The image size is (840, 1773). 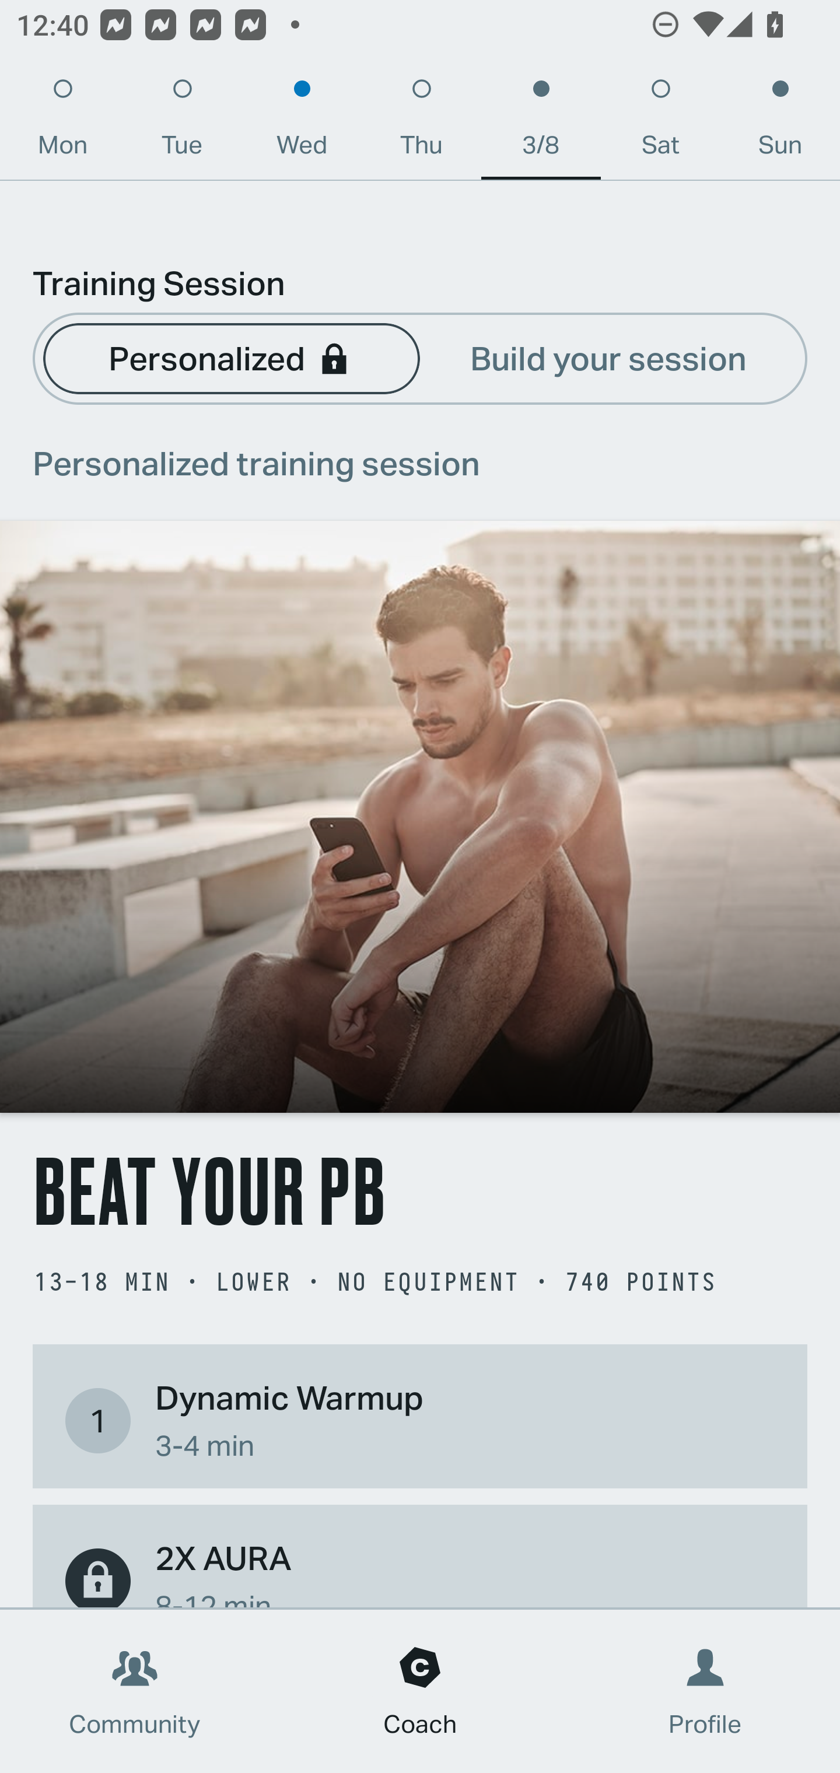 I want to click on 2X AURA 8-12 min, so click(x=420, y=1570).